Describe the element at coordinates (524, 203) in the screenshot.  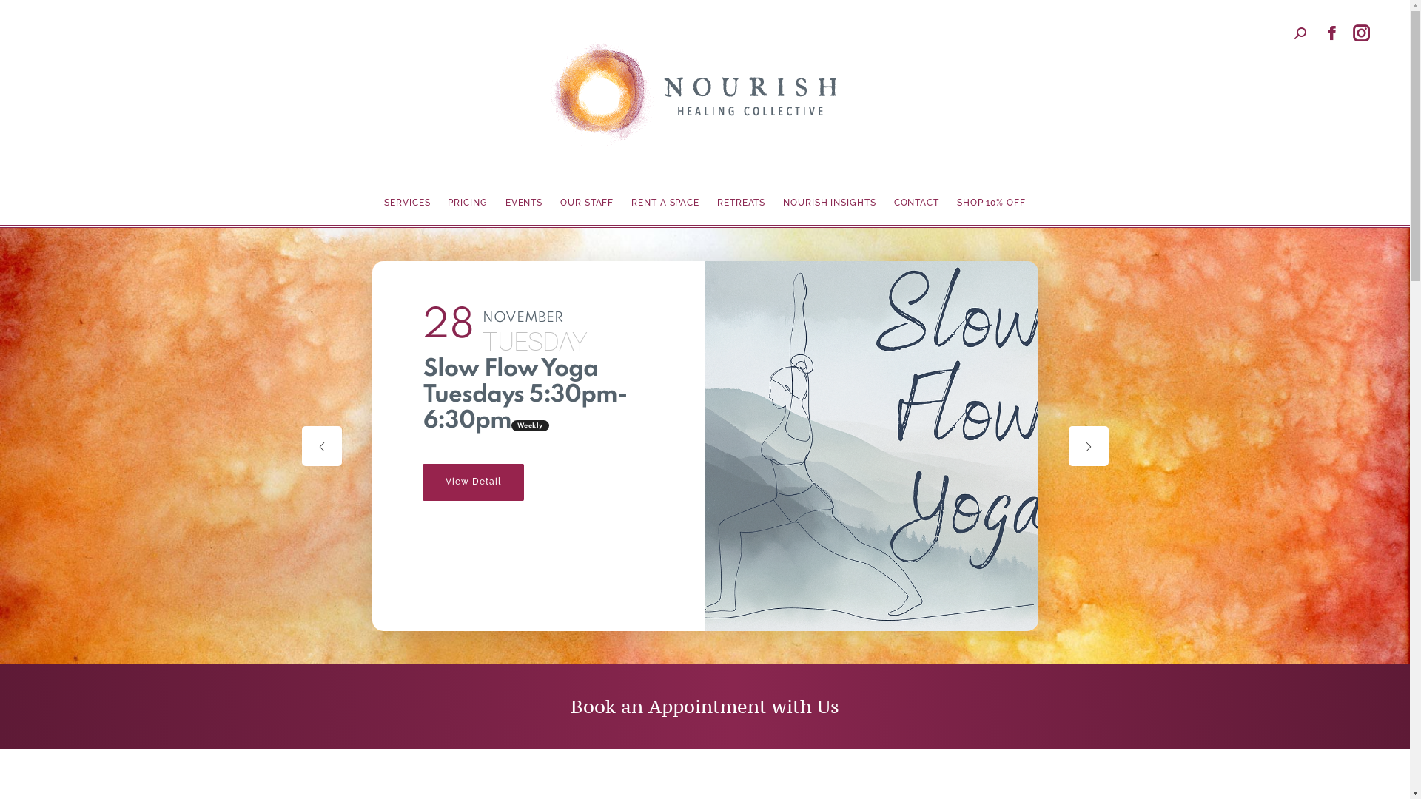
I see `EVENTS` at that location.